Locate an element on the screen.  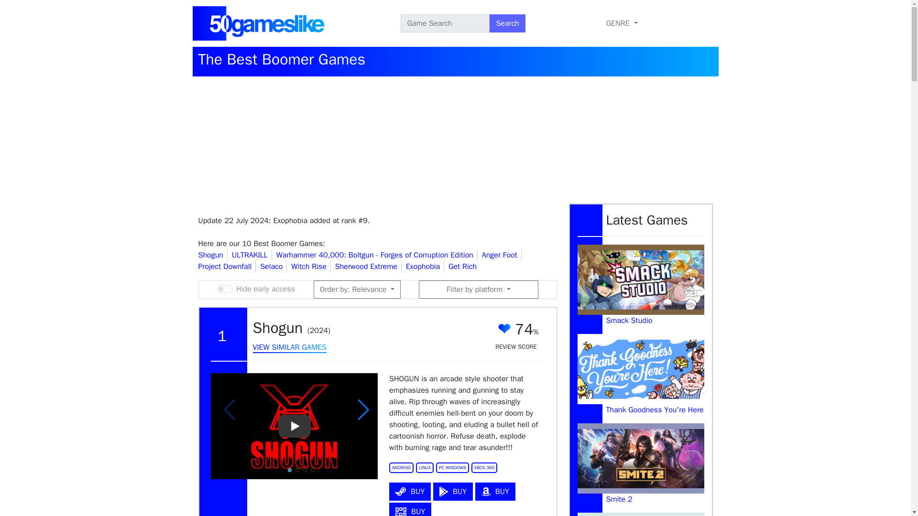
GENRE is located at coordinates (622, 23).